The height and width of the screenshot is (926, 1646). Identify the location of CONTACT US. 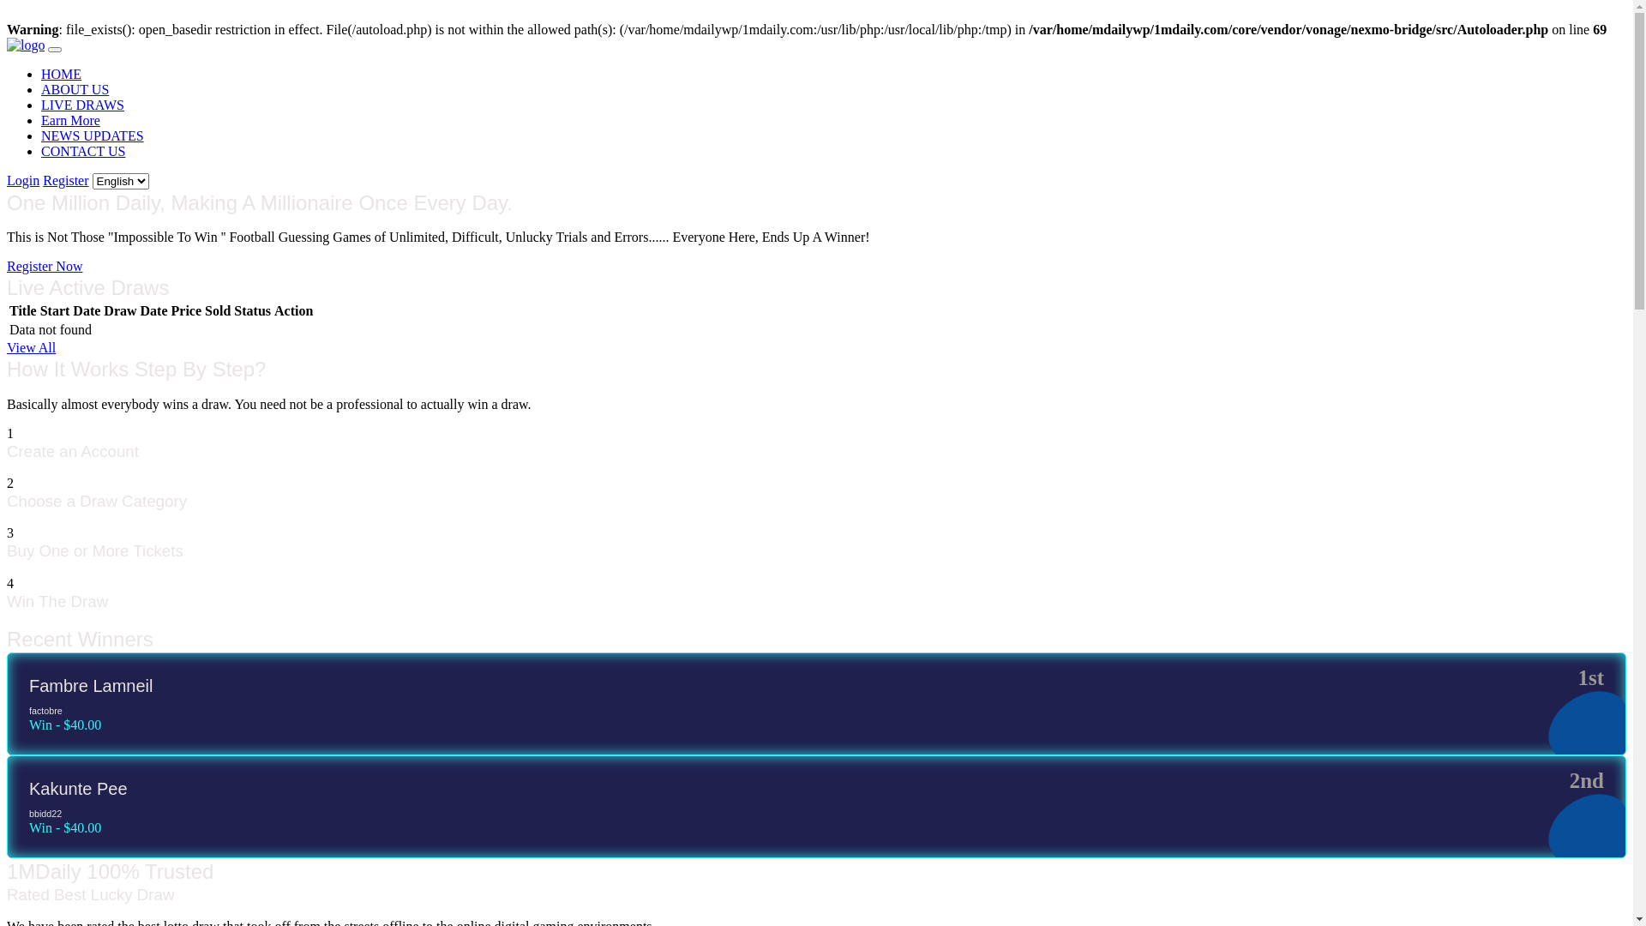
(83, 151).